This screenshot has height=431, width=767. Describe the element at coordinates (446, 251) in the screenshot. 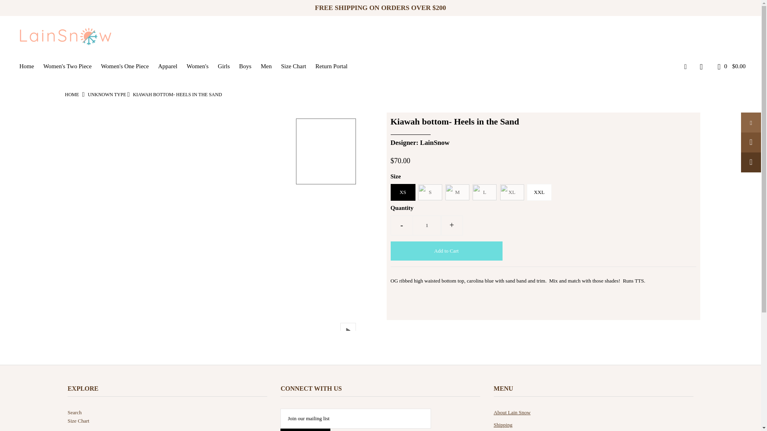

I see `Add to Cart` at that location.